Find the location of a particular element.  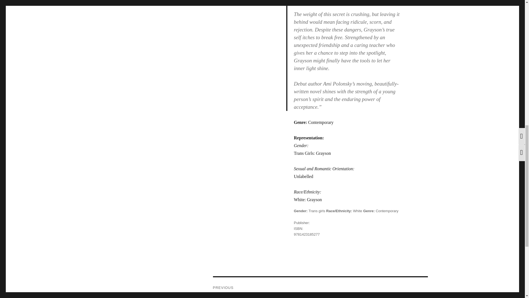

Trans girls is located at coordinates (320, 288).